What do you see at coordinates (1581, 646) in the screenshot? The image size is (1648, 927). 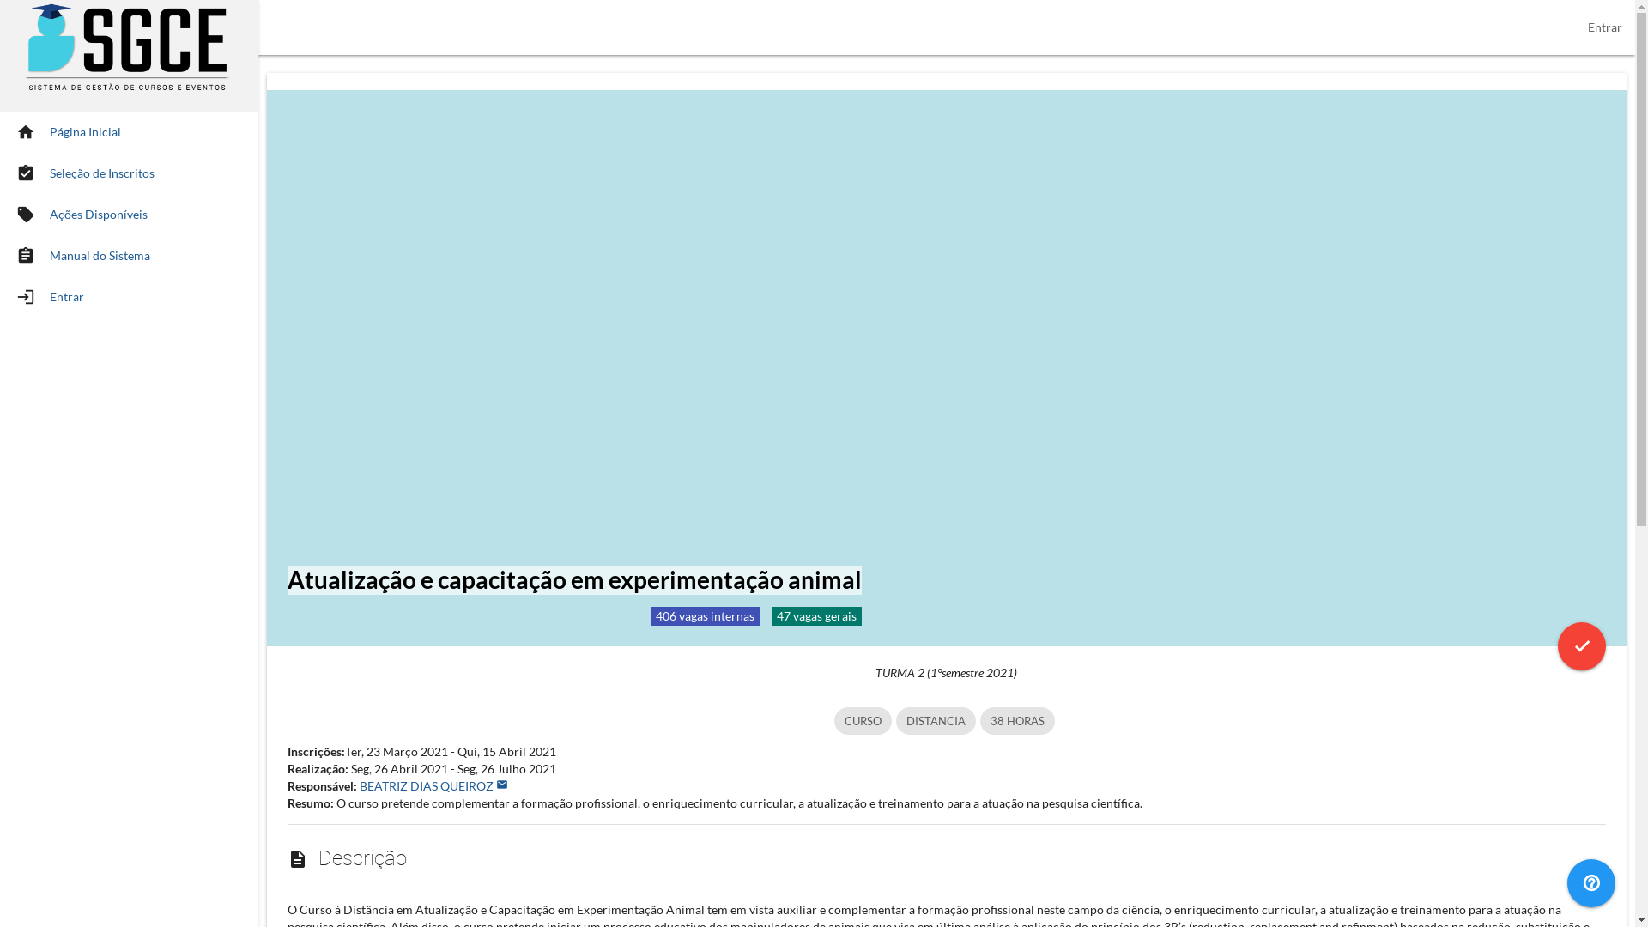 I see `check` at bounding box center [1581, 646].